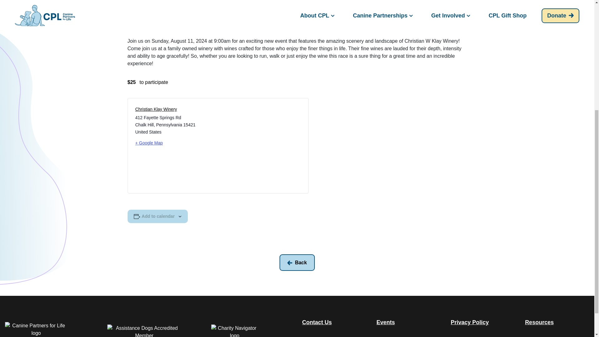  I want to click on Contact Us, so click(317, 322).